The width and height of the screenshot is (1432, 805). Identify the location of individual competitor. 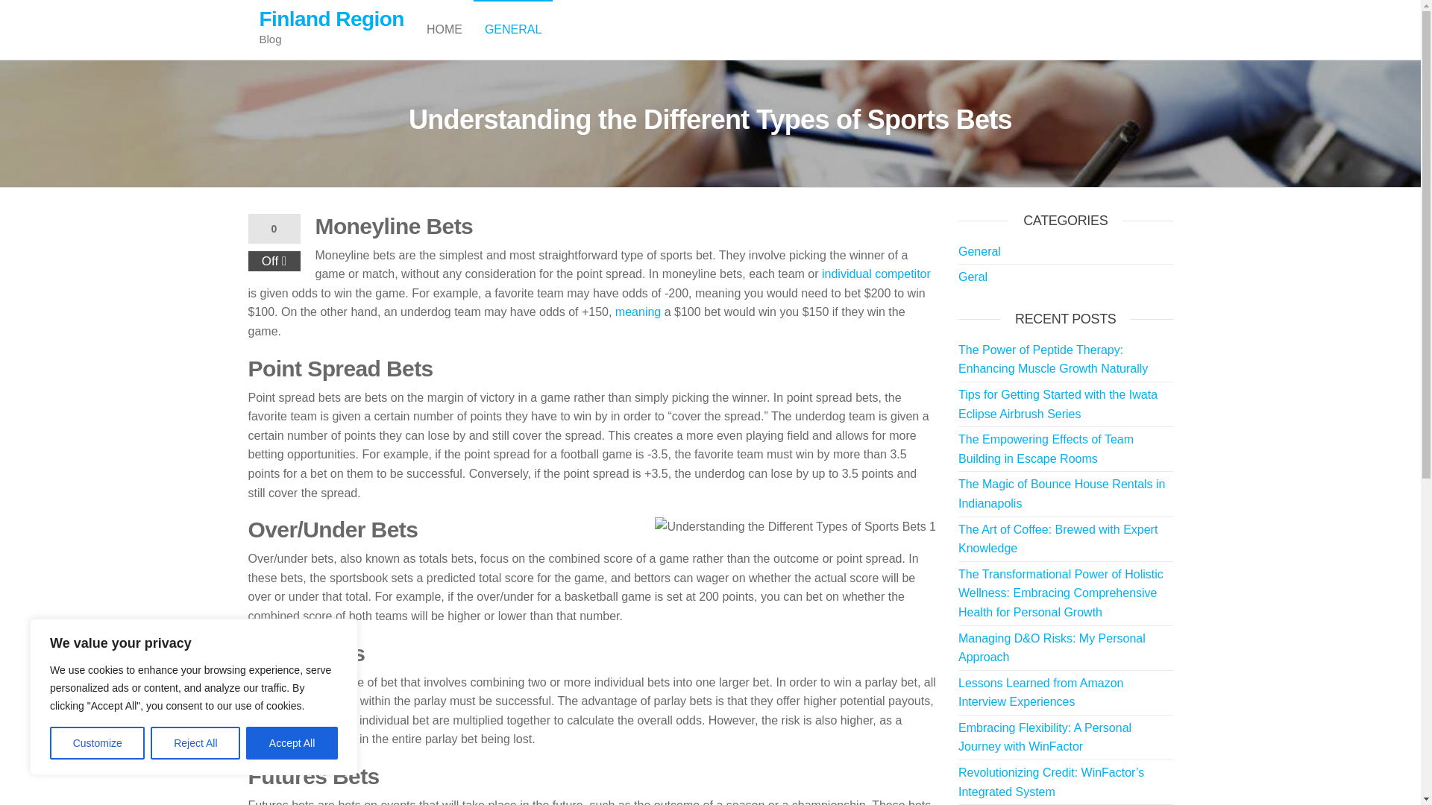
(876, 273).